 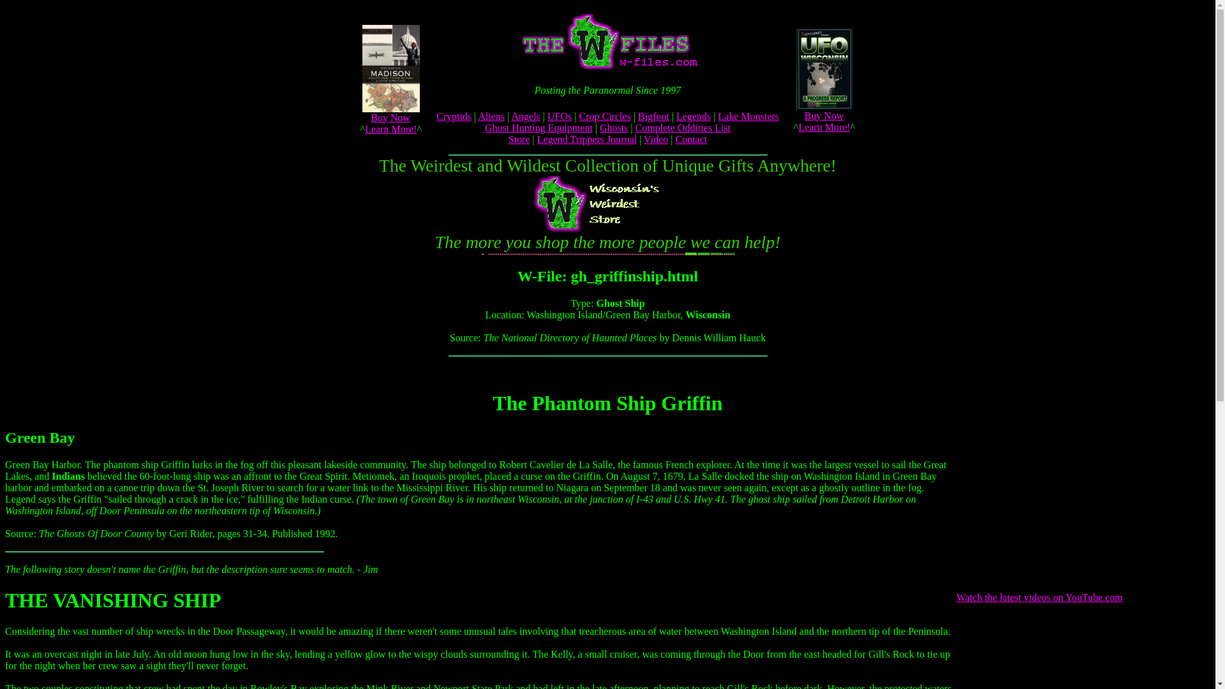 What do you see at coordinates (683, 128) in the screenshot?
I see `Complete Oddities List` at bounding box center [683, 128].